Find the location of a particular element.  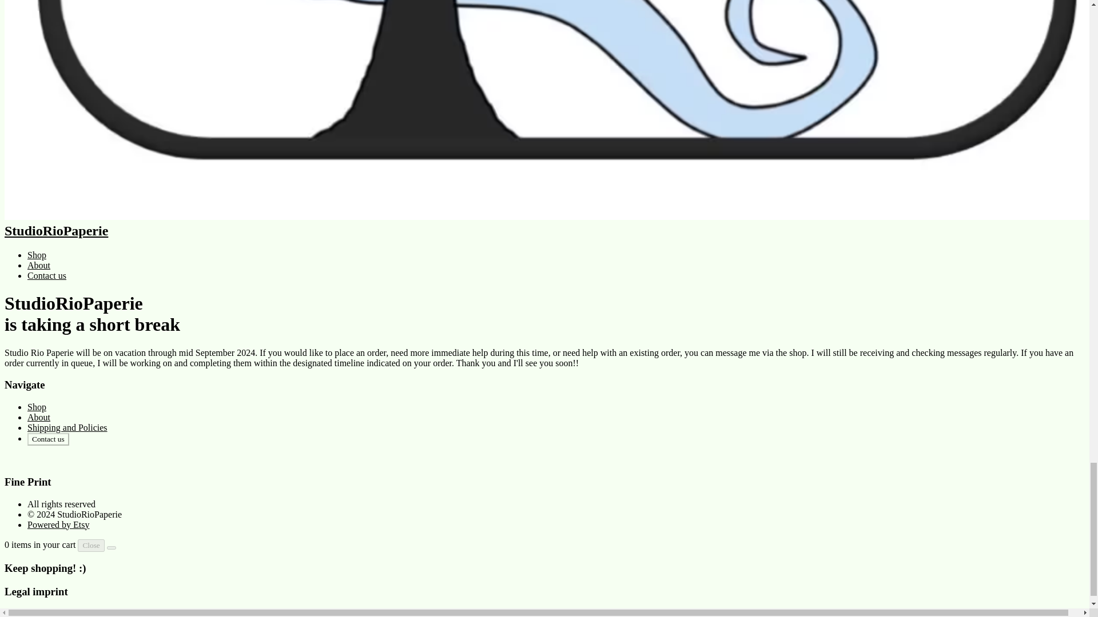

Close is located at coordinates (91, 545).